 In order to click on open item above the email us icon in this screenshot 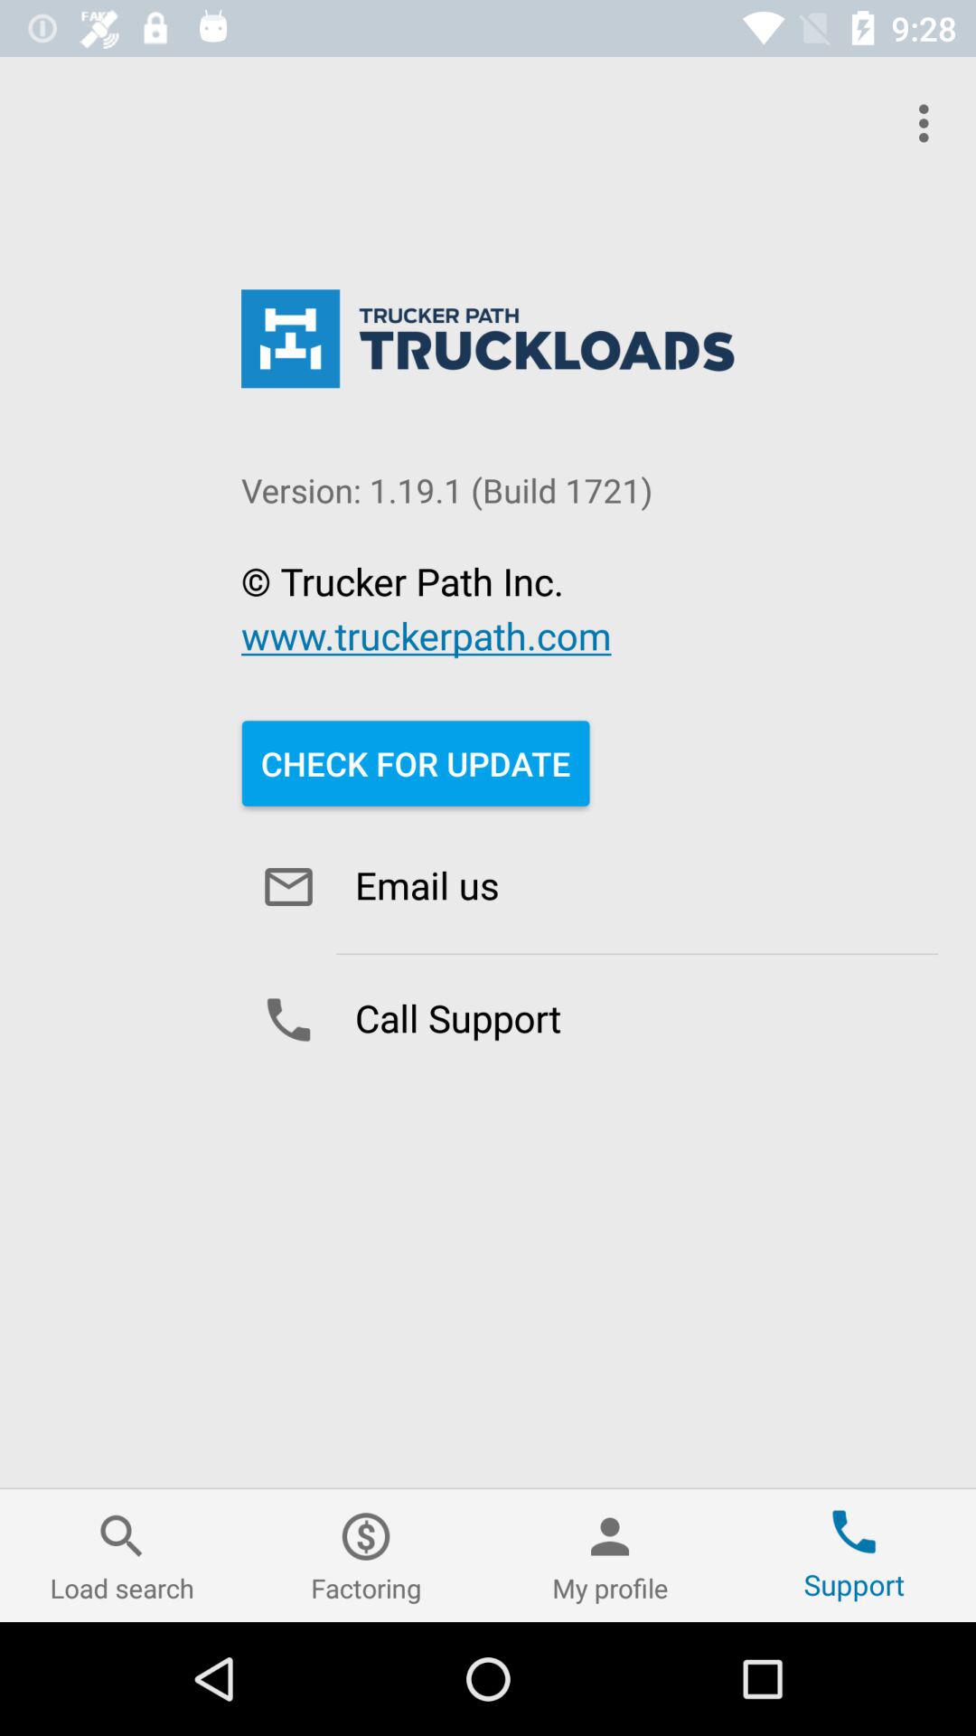, I will do `click(416, 763)`.